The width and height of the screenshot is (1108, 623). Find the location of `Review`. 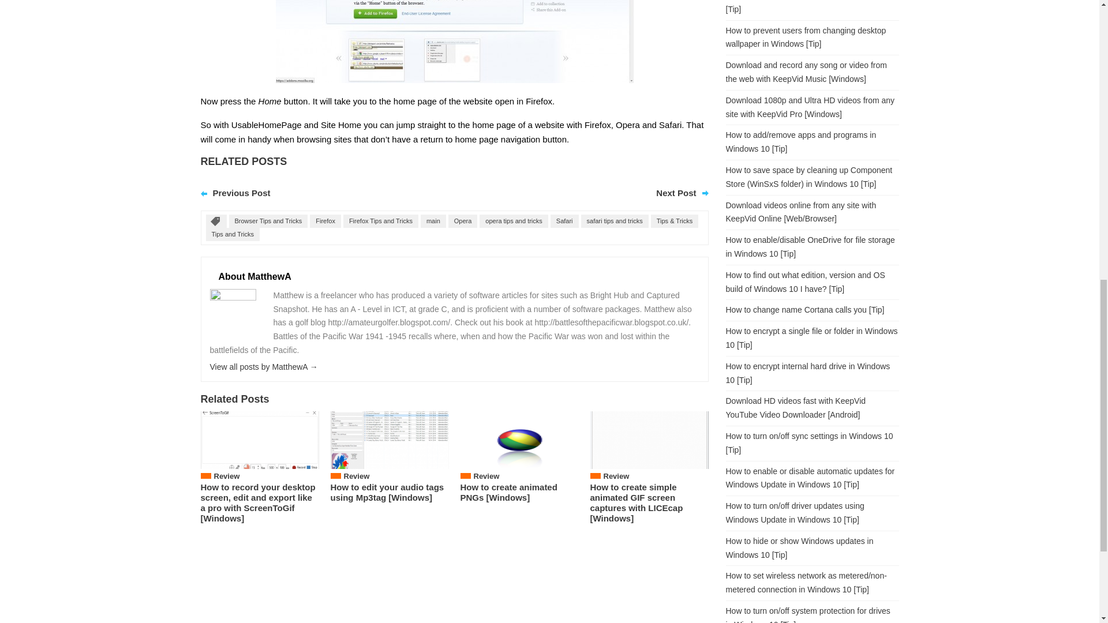

Review is located at coordinates (226, 475).